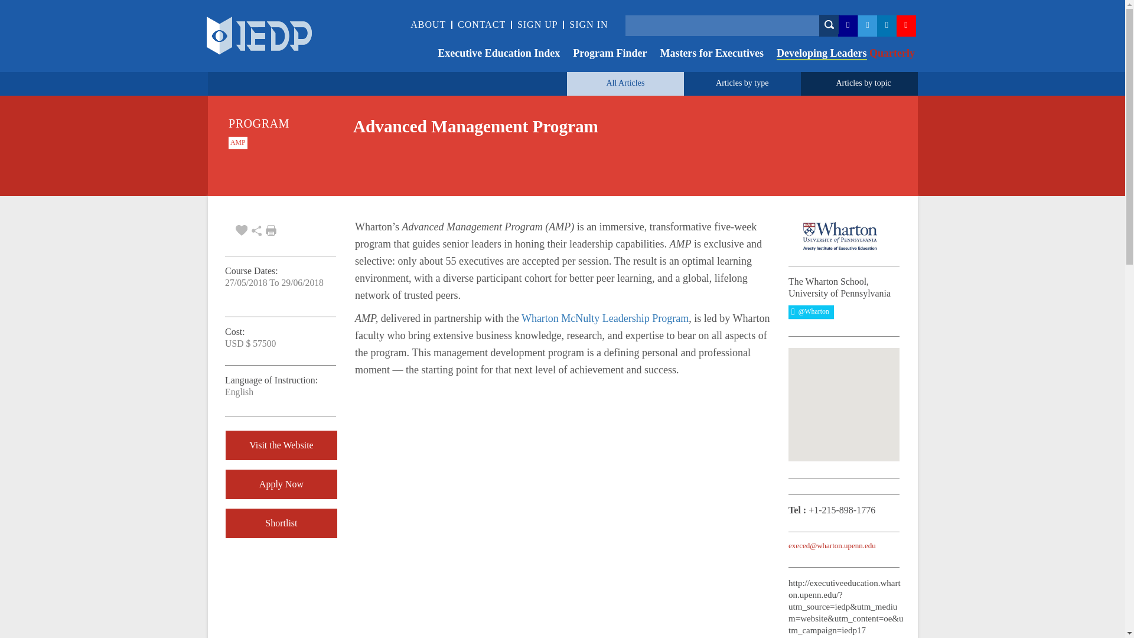  I want to click on Articles by topic, so click(863, 83).